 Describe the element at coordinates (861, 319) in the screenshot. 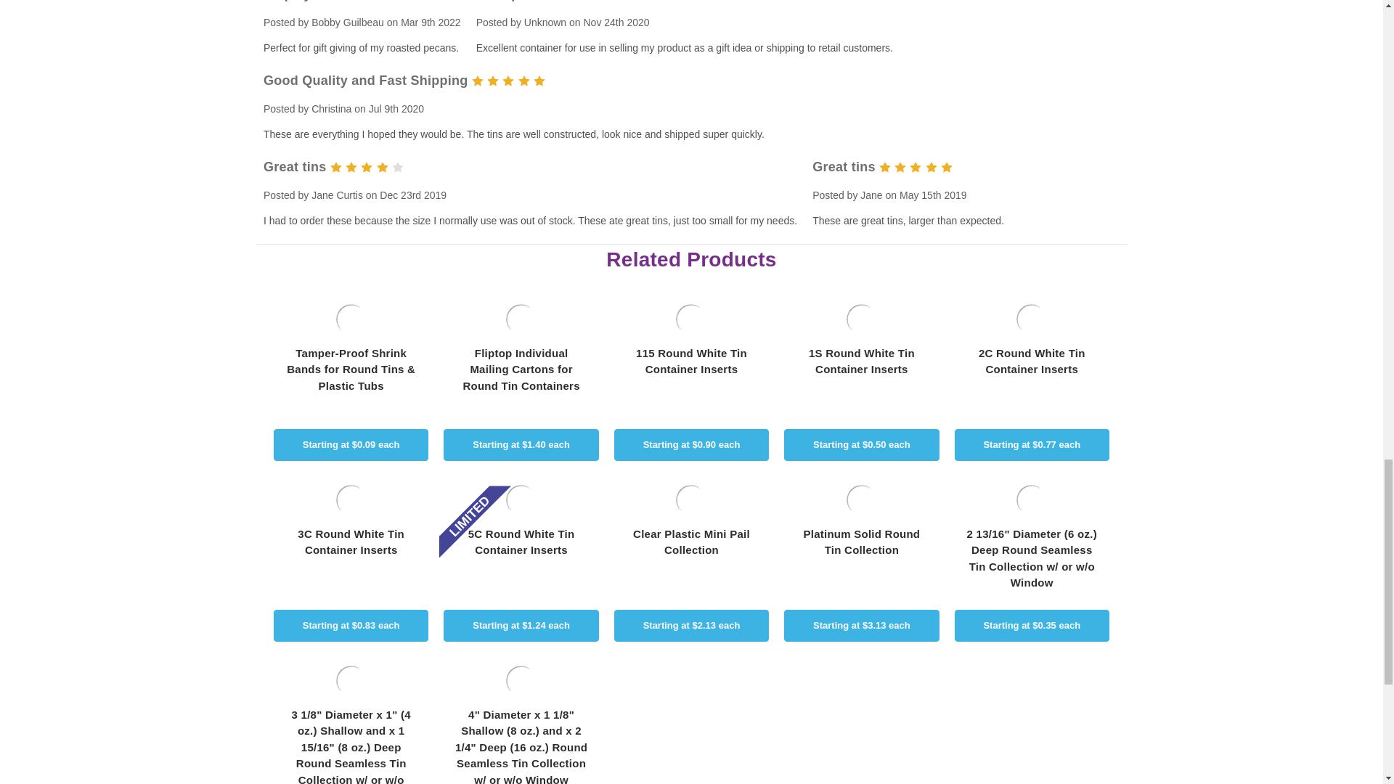

I see `1S Tin Insert` at that location.